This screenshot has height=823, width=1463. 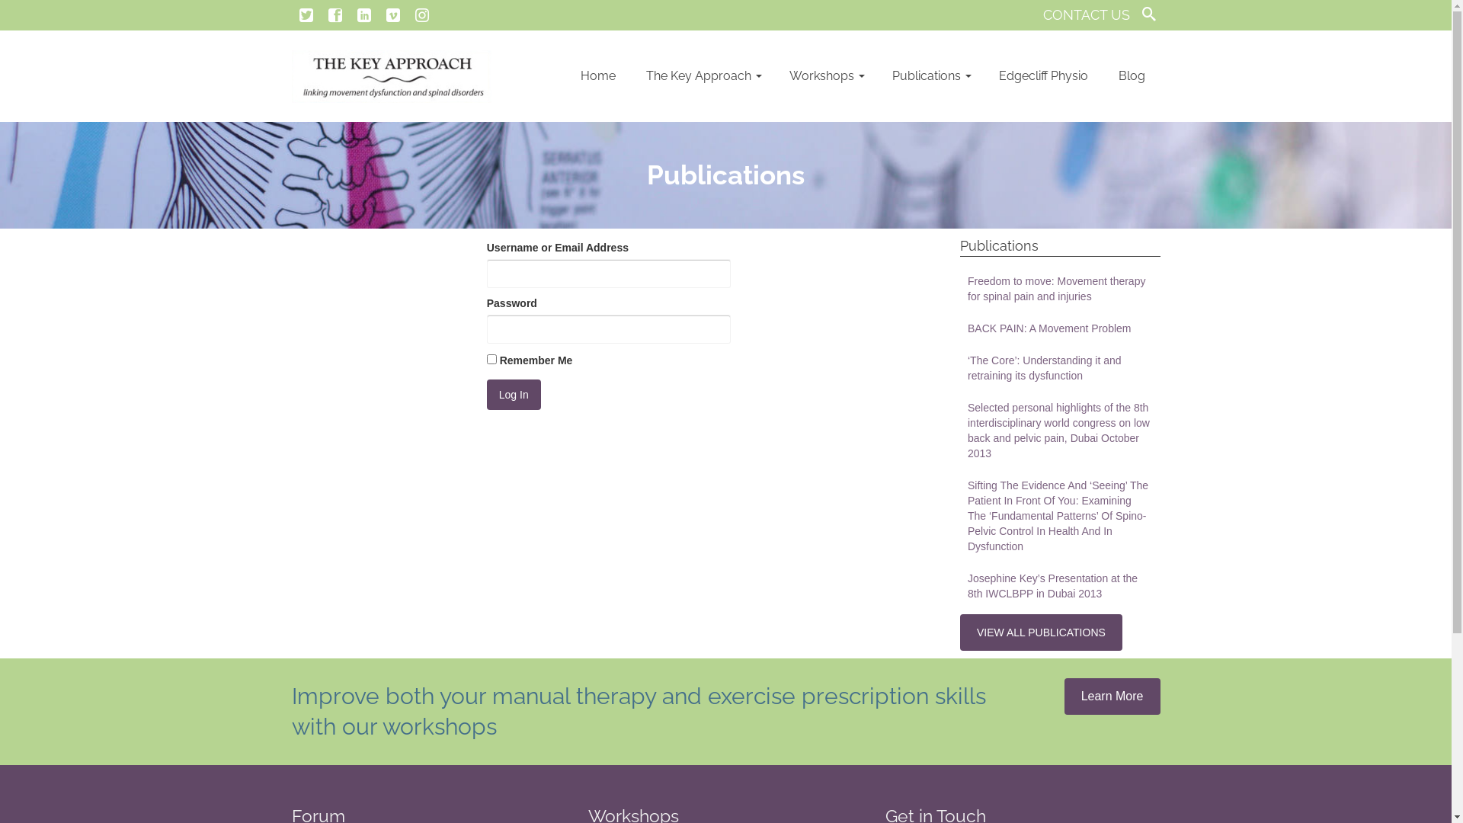 I want to click on Publications, so click(x=930, y=76).